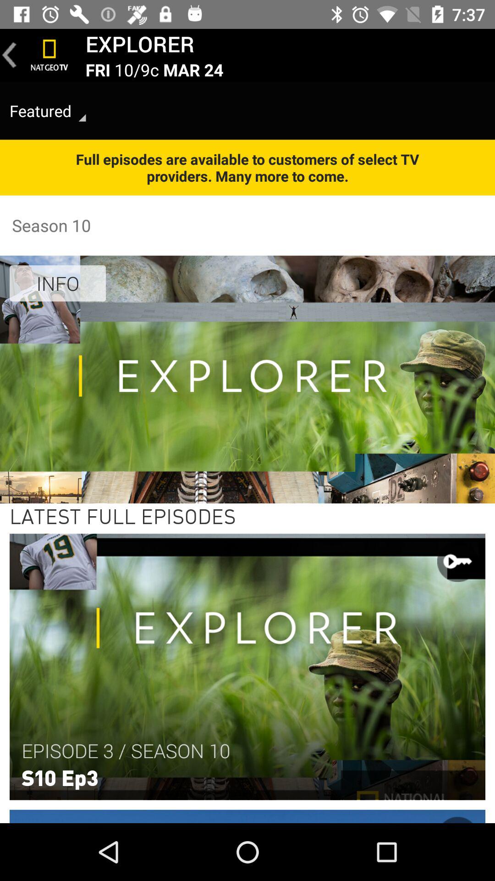 Image resolution: width=495 pixels, height=881 pixels. What do you see at coordinates (49, 55) in the screenshot?
I see `watch tv` at bounding box center [49, 55].